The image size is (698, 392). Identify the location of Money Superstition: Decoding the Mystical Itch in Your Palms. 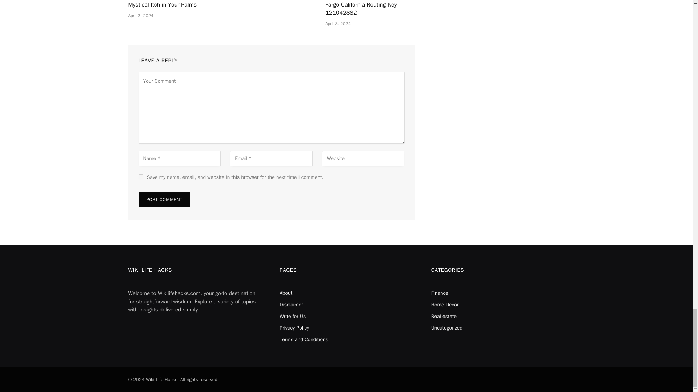
(172, 4).